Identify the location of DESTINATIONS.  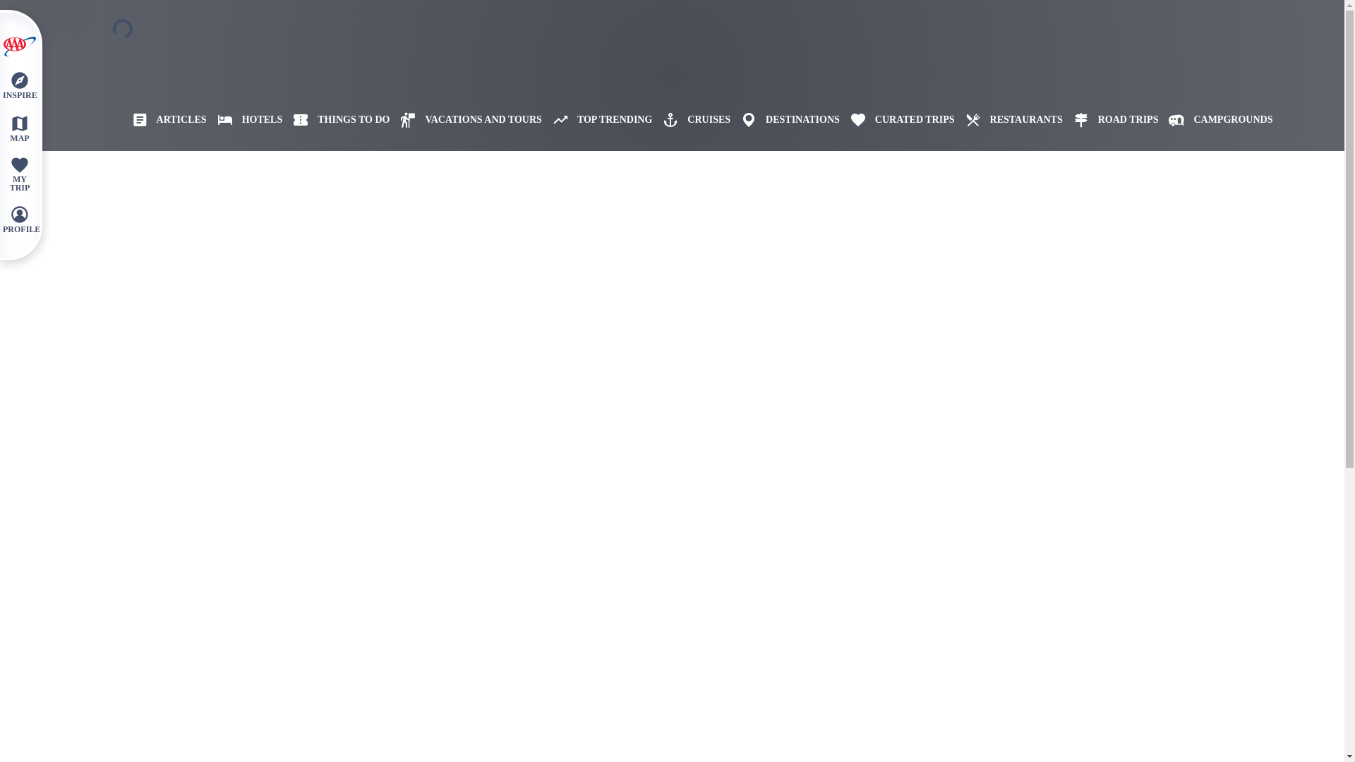
(785, 120).